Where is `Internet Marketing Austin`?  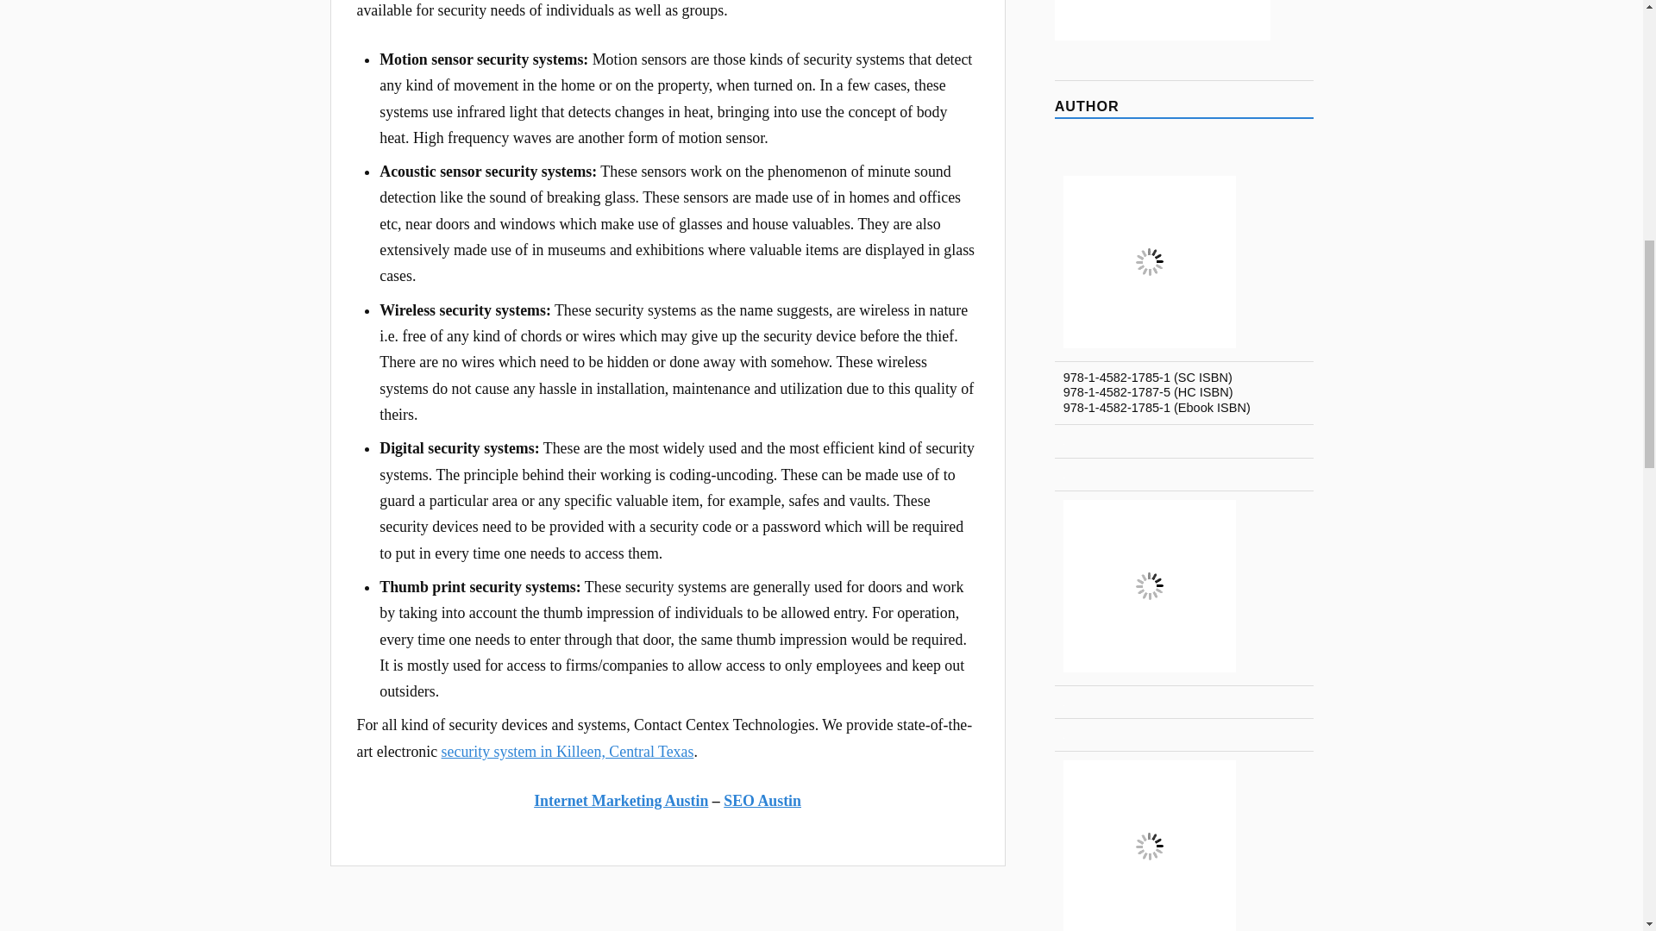
Internet Marketing Austin is located at coordinates (621, 800).